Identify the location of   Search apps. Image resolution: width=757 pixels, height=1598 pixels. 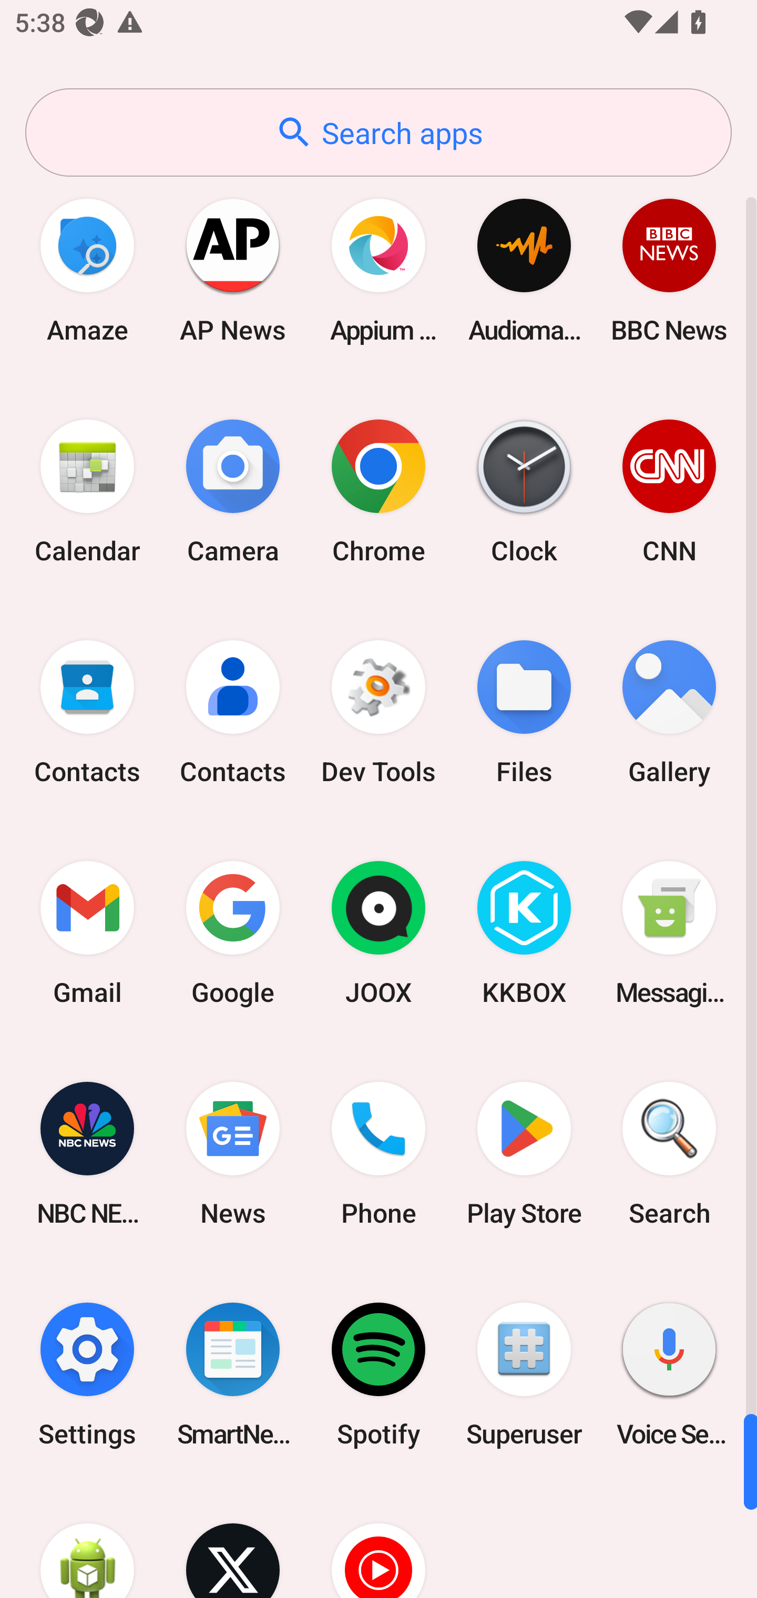
(378, 132).